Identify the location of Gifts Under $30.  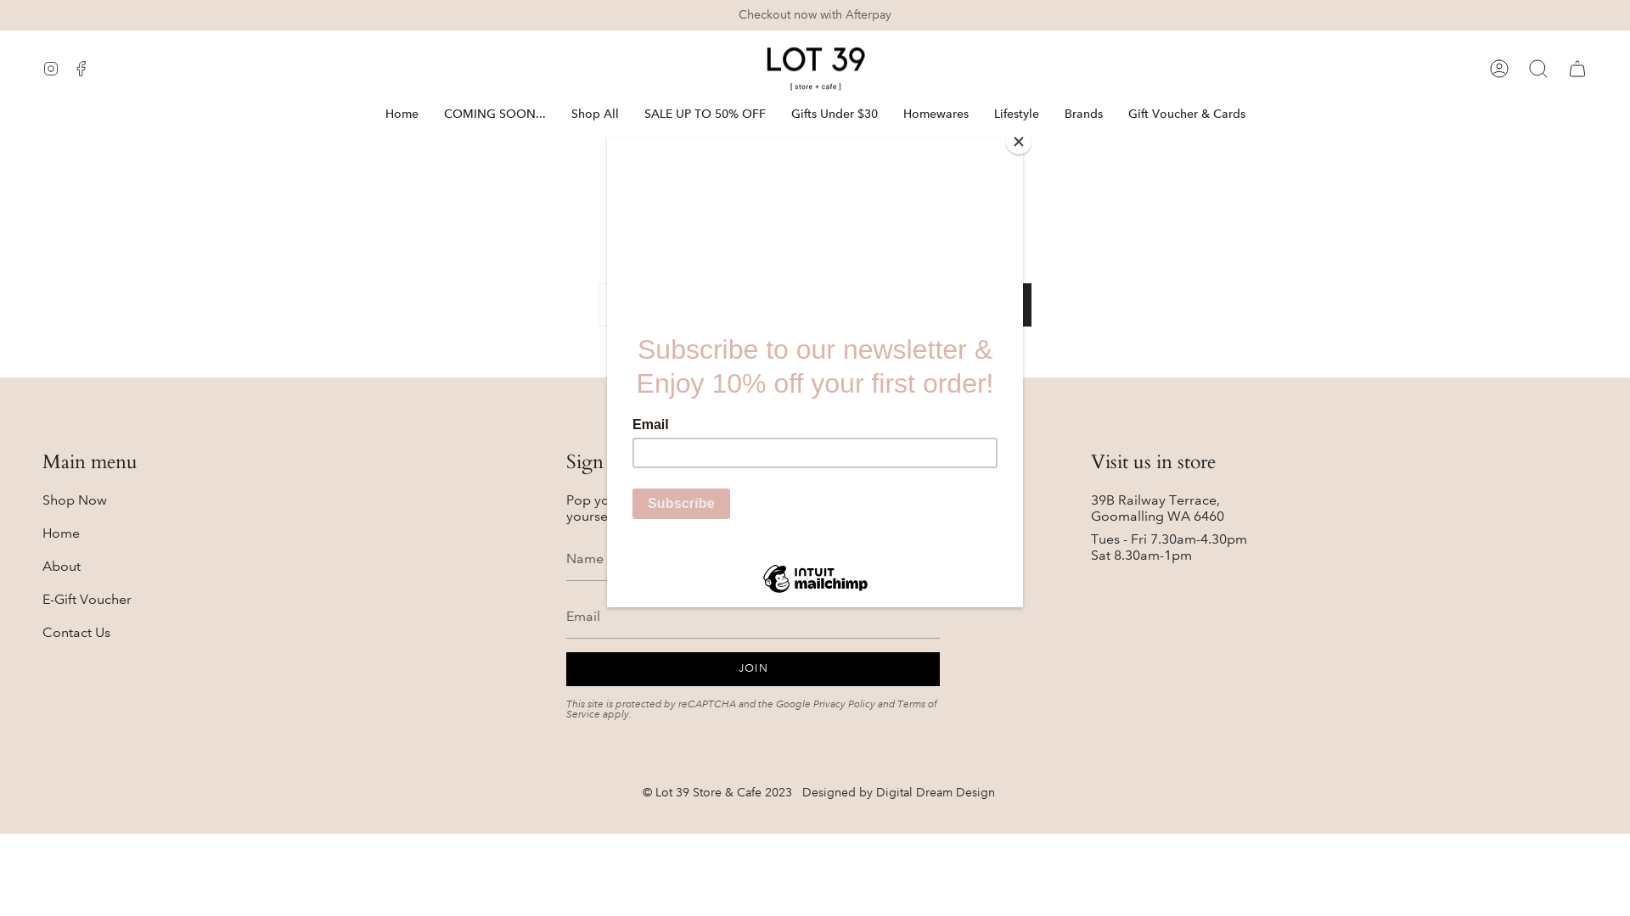
(834, 114).